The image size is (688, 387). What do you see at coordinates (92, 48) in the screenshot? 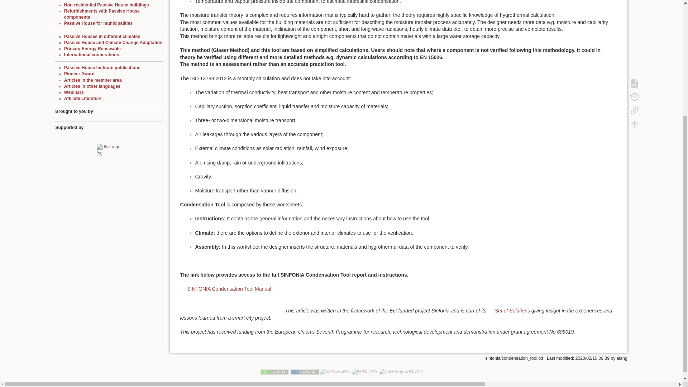
I see `Primary Energy Renewable` at bounding box center [92, 48].